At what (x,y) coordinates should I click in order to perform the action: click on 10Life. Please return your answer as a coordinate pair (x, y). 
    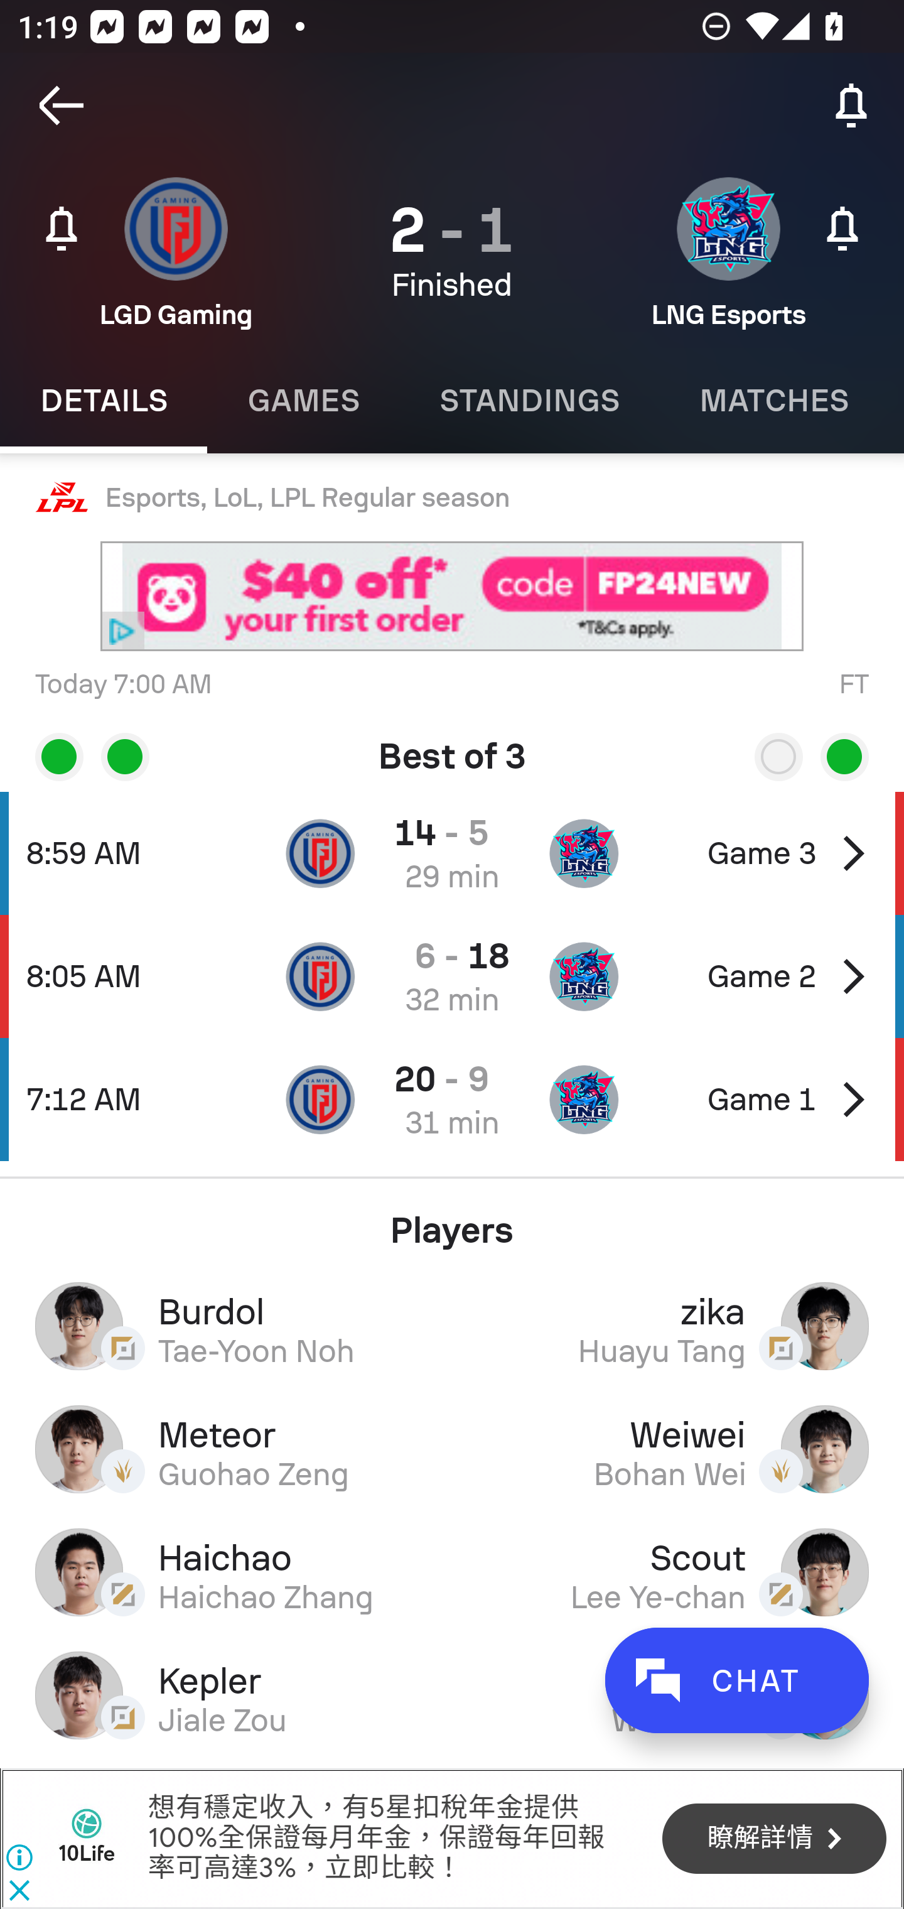
    Looking at the image, I should click on (87, 1838).